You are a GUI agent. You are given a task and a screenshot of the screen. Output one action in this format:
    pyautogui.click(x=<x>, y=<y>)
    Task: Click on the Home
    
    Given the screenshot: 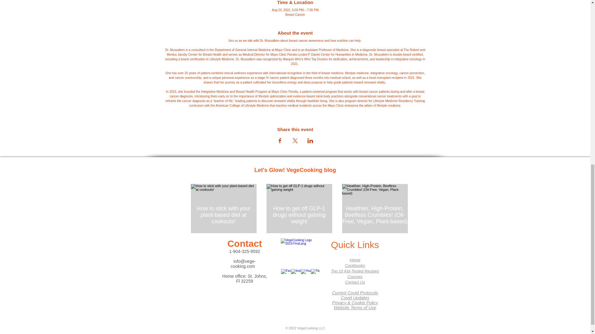 What is the action you would take?
    pyautogui.click(x=355, y=260)
    